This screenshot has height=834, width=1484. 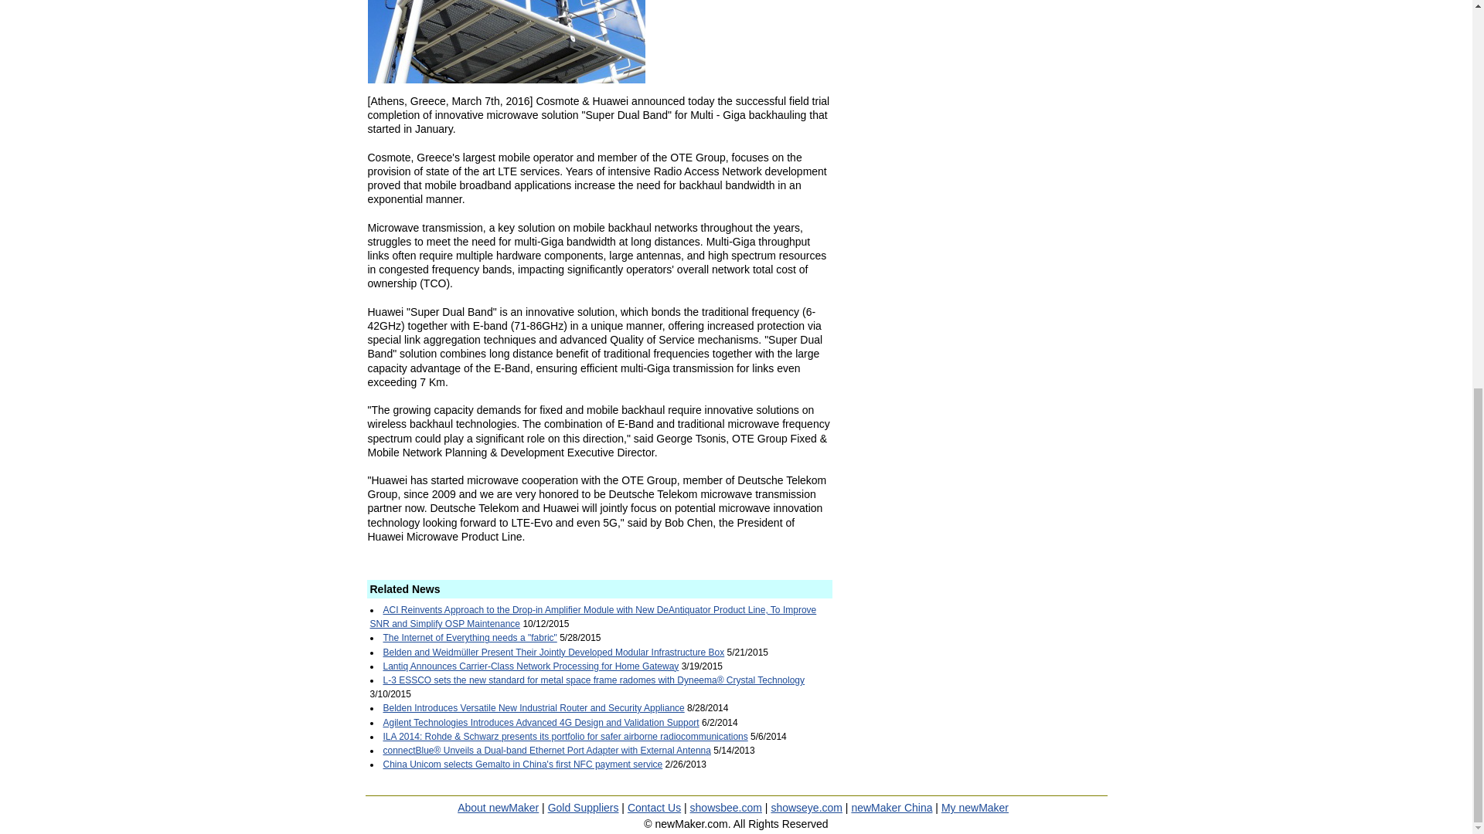 I want to click on Advertisement, so click(x=977, y=497).